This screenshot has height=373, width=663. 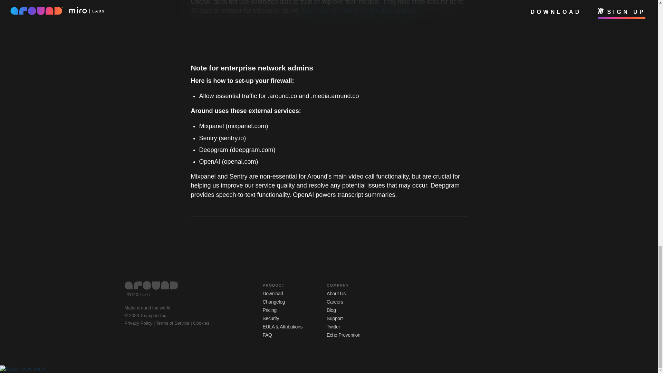 What do you see at coordinates (267, 335) in the screenshot?
I see `FAQ` at bounding box center [267, 335].